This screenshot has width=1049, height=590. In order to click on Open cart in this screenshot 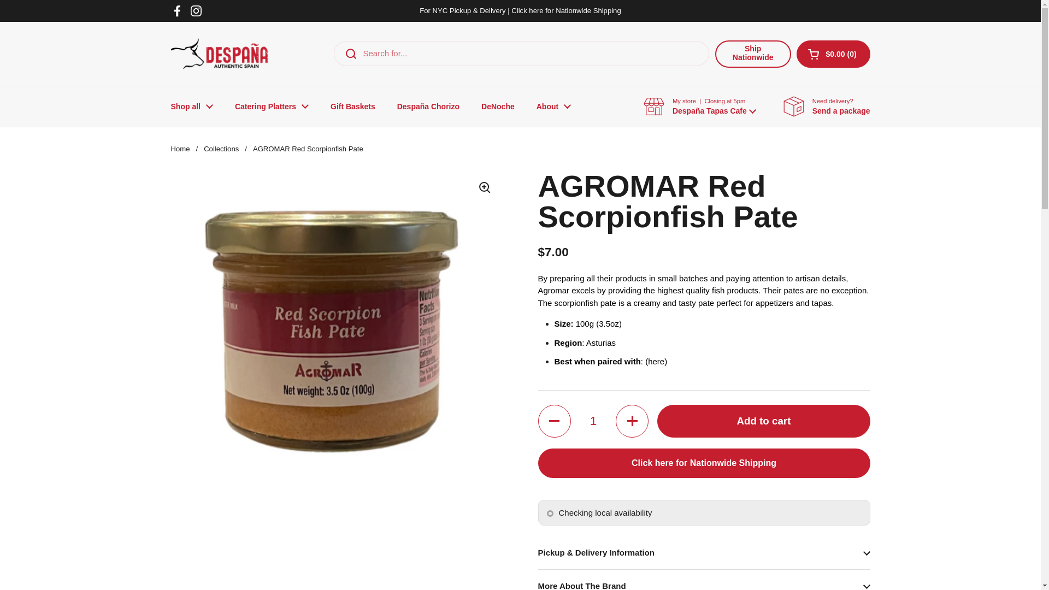, I will do `click(753, 54)`.